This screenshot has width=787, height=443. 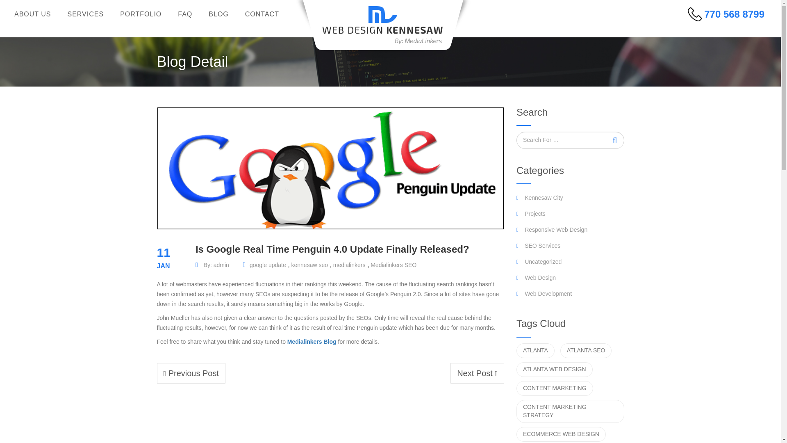 What do you see at coordinates (185, 14) in the screenshot?
I see `FAQ` at bounding box center [185, 14].